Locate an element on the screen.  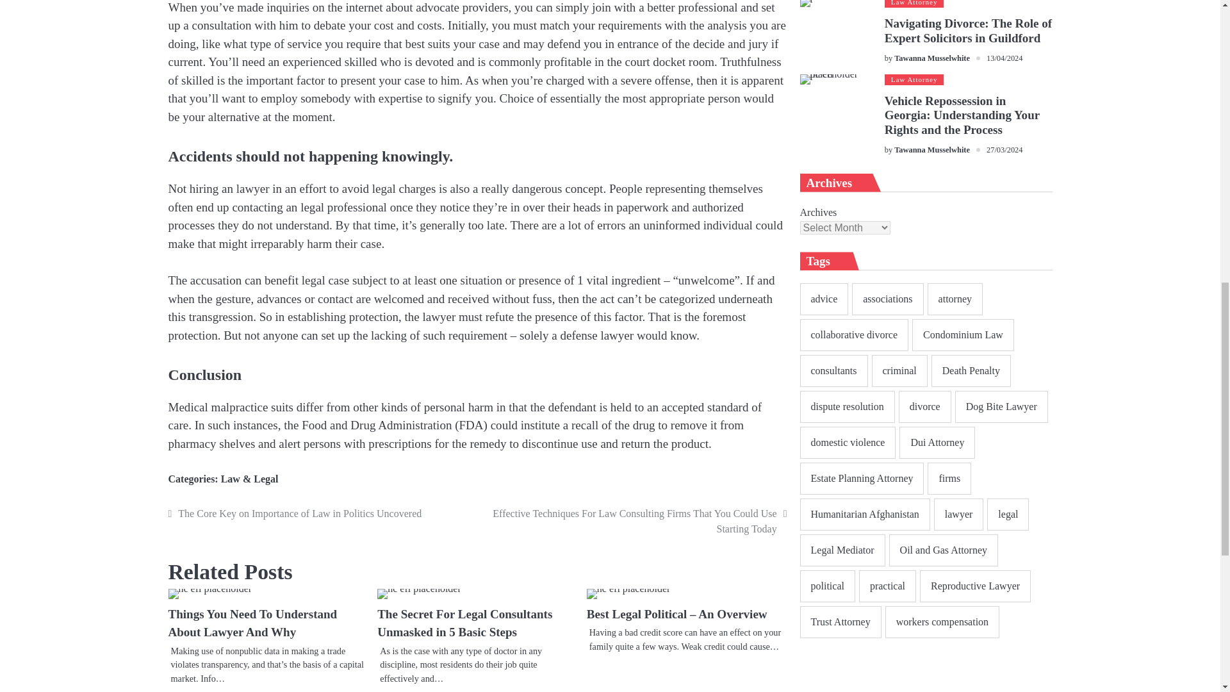
Things You Need To Understand About Lawyer And Why is located at coordinates (252, 623).